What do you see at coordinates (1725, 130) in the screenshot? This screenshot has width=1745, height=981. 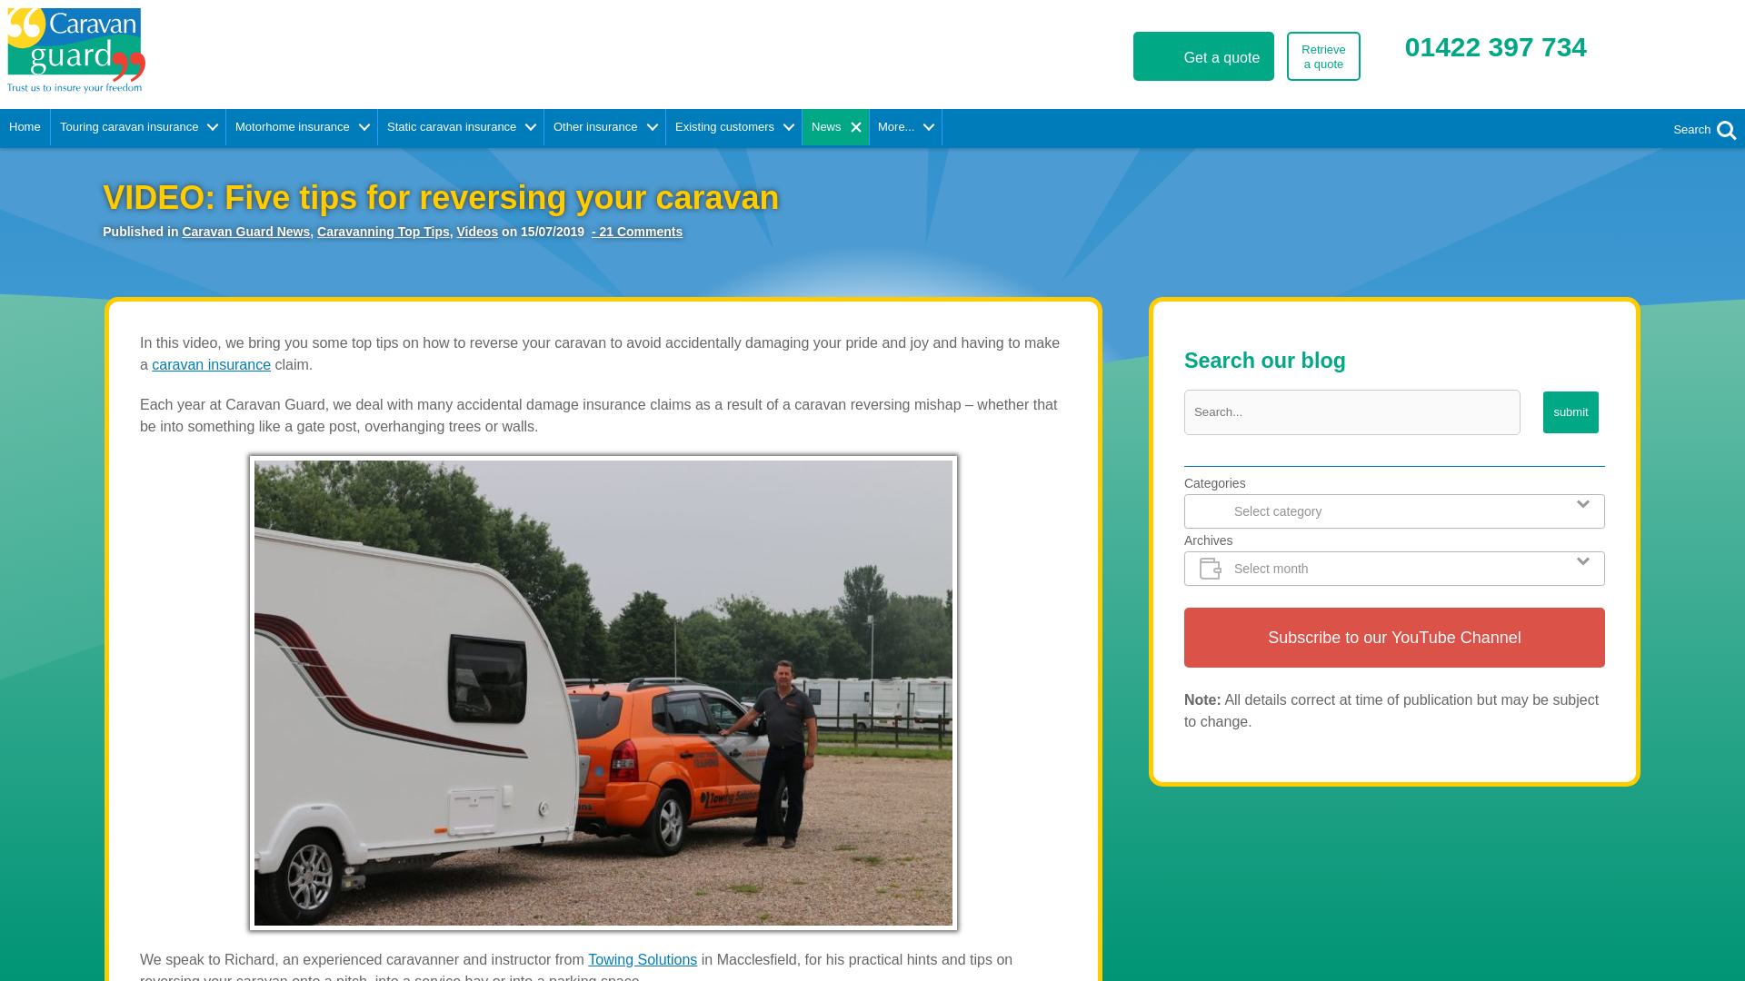 I see `Search` at bounding box center [1725, 130].